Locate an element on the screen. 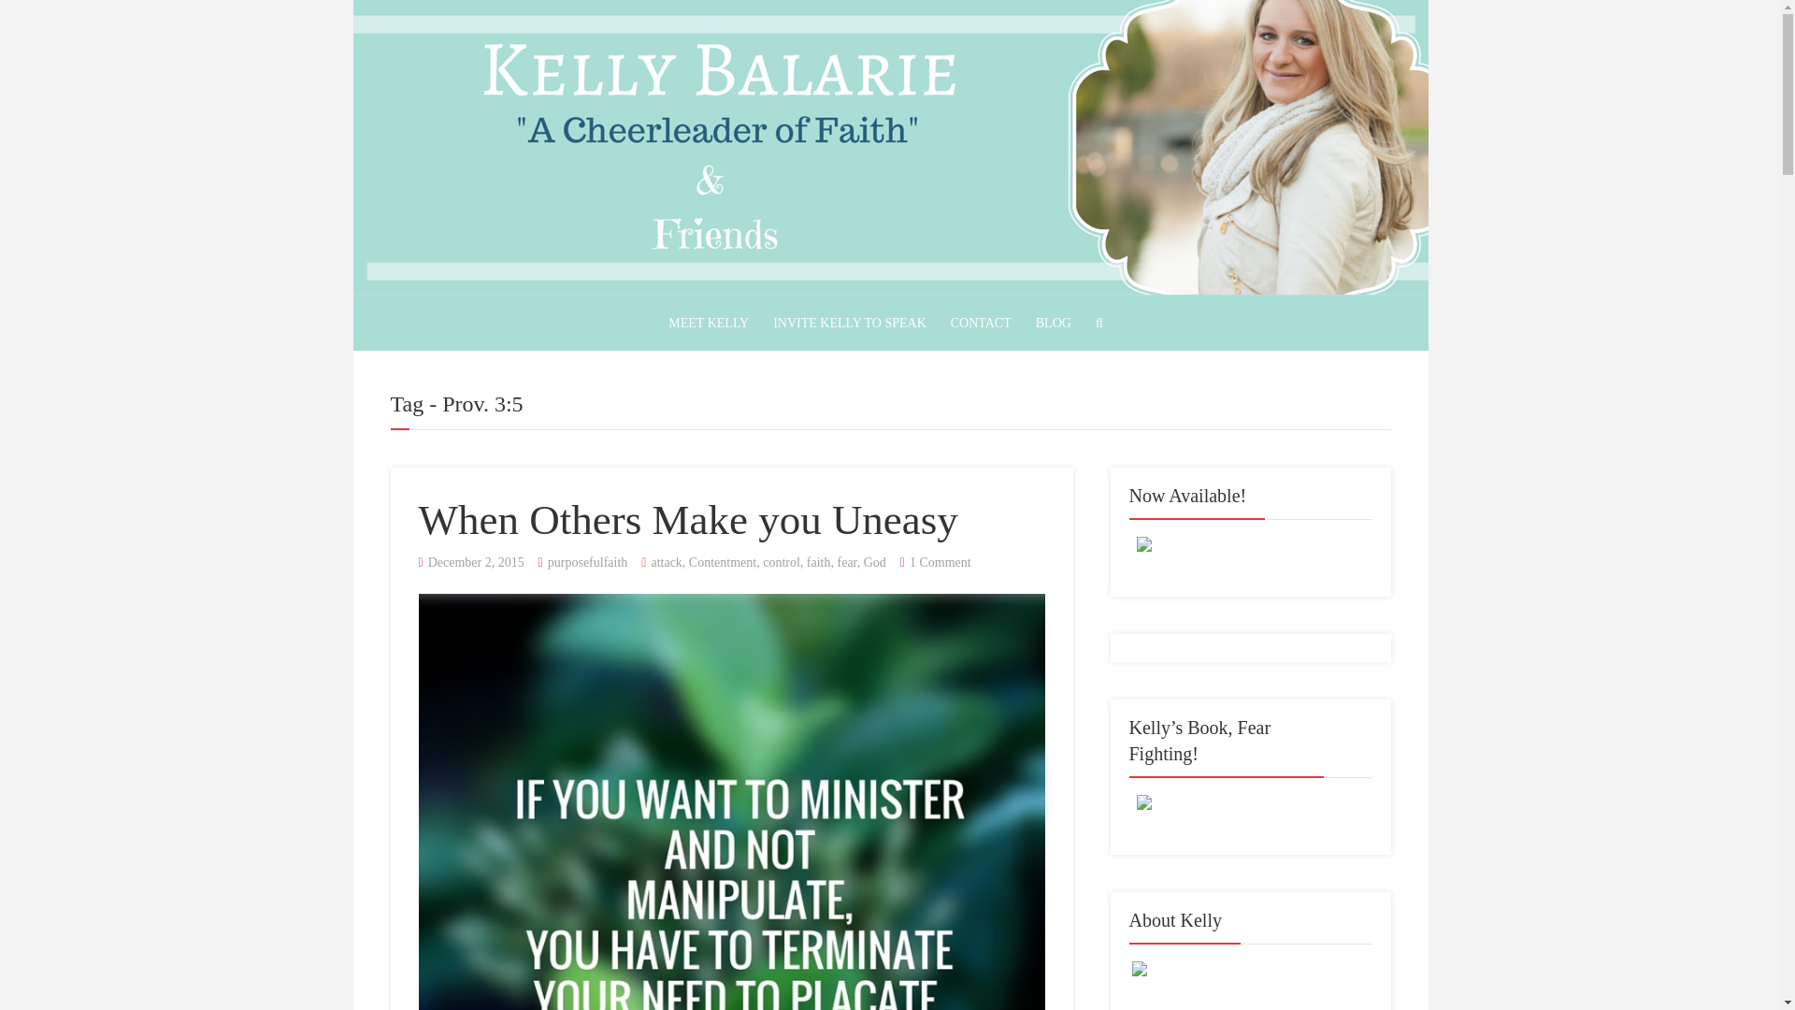 The image size is (1795, 1010). When Others Make you Uneasy is located at coordinates (688, 520).